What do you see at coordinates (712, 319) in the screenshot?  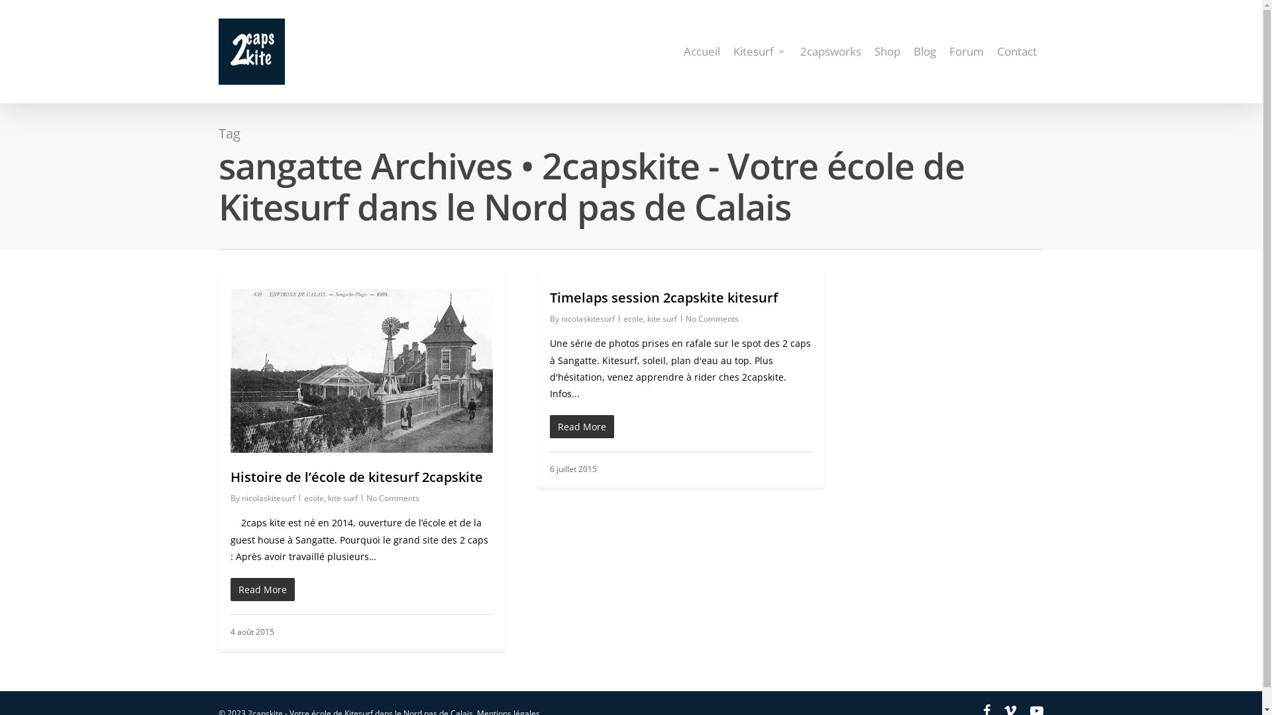 I see `No Comments` at bounding box center [712, 319].